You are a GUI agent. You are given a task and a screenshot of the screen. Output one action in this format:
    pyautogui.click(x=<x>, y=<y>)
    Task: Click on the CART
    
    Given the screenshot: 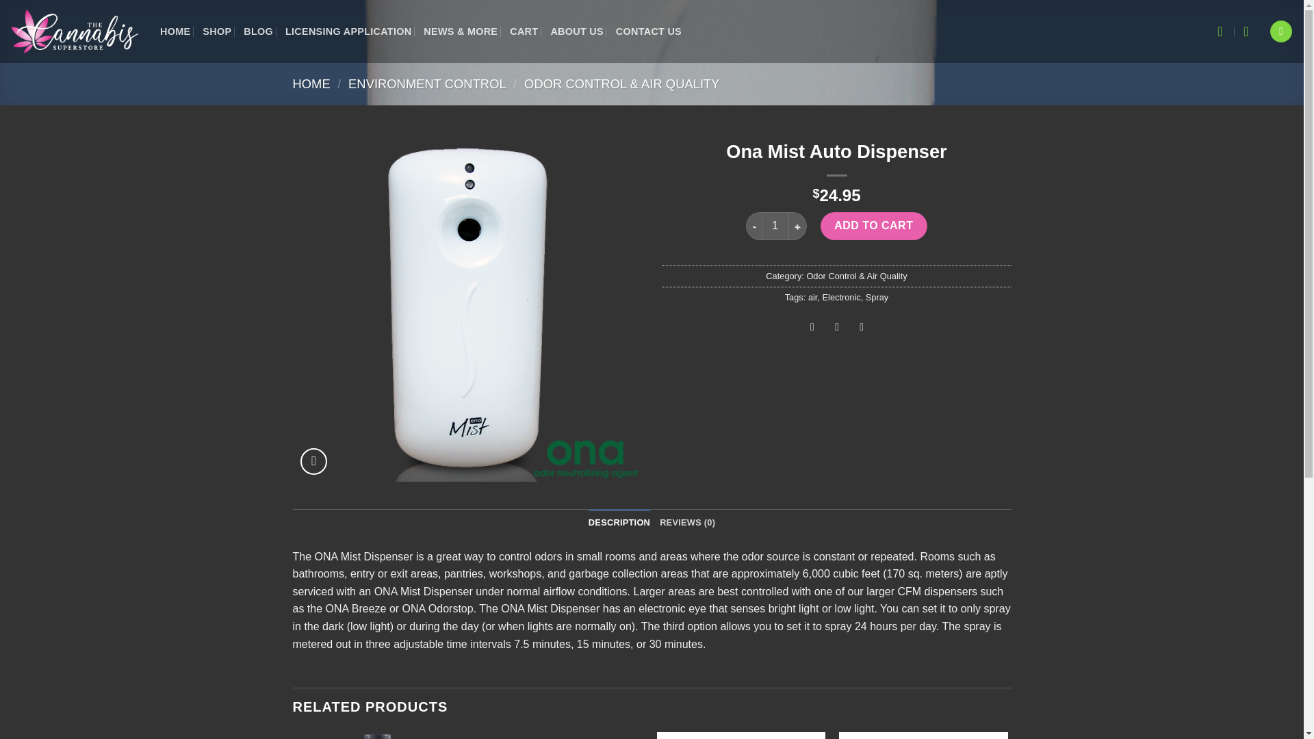 What is the action you would take?
    pyautogui.click(x=523, y=31)
    